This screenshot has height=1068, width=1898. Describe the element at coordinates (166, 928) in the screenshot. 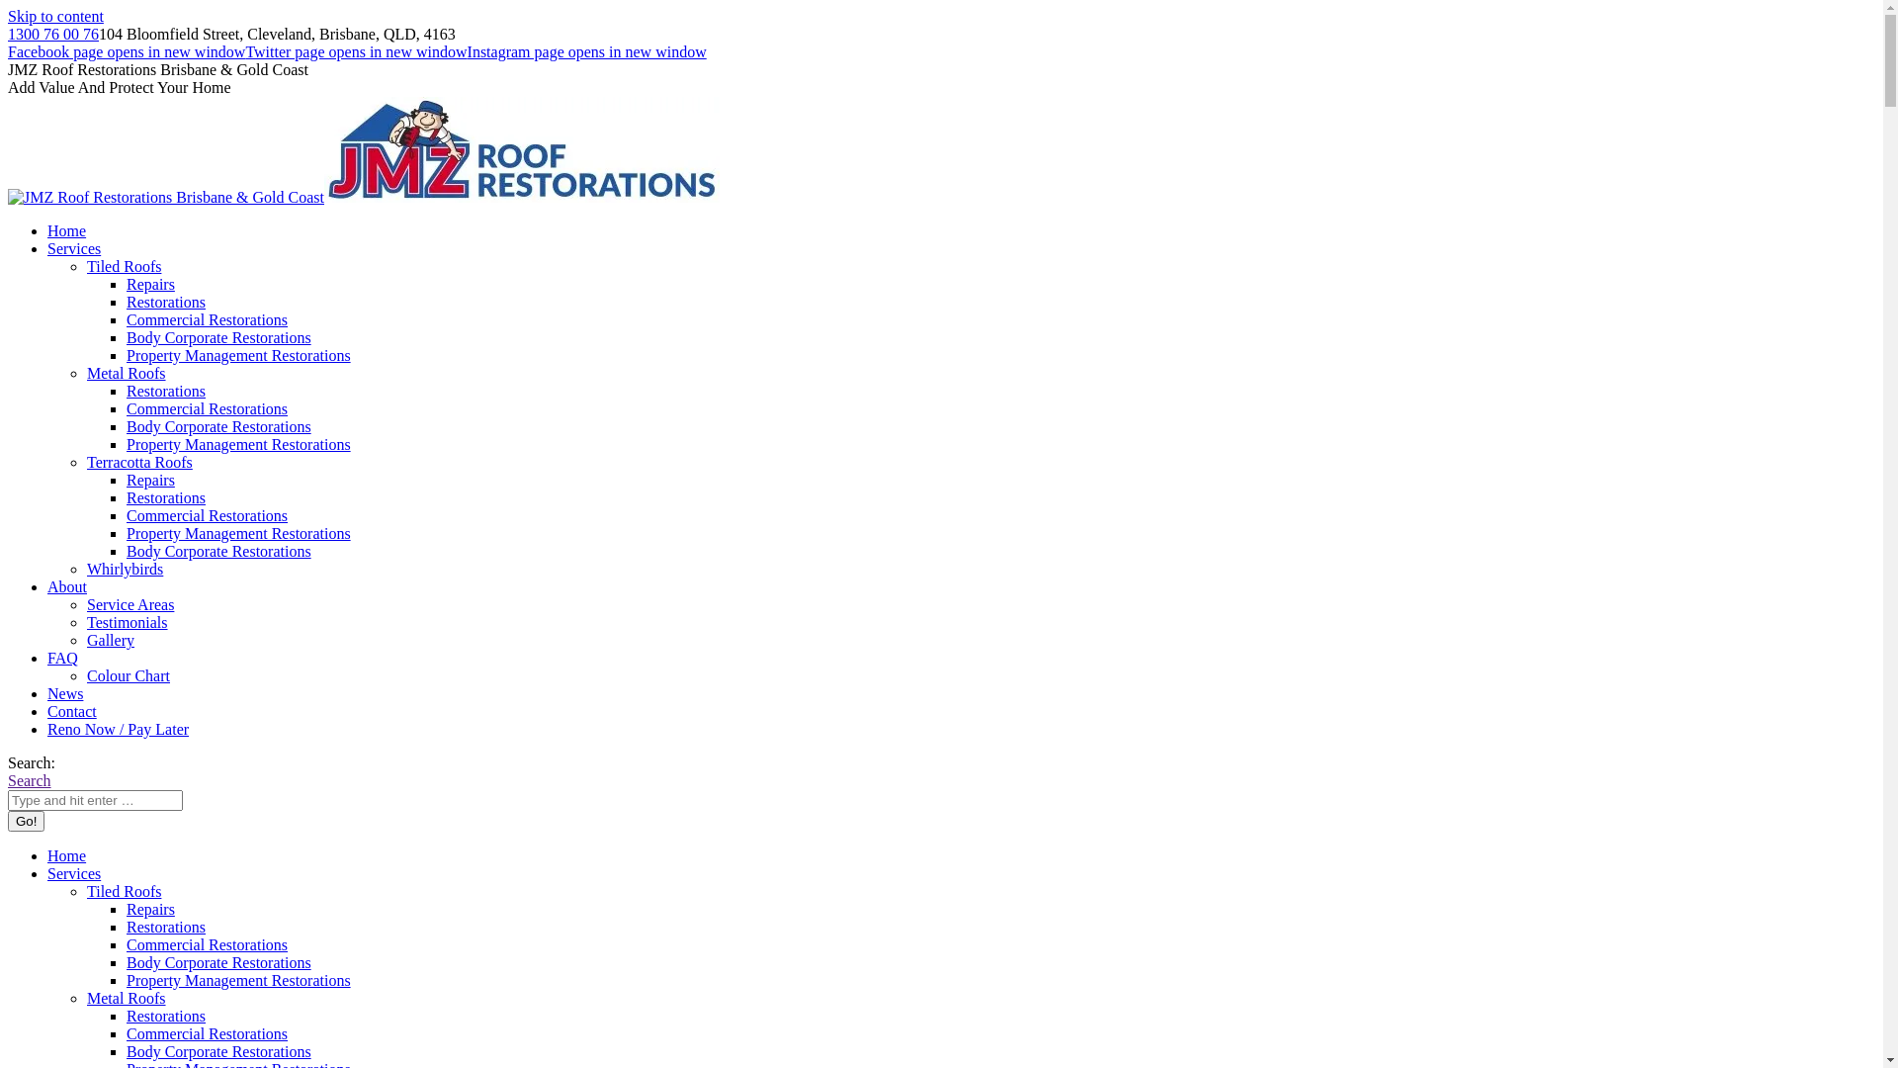

I see `Restorations` at that location.